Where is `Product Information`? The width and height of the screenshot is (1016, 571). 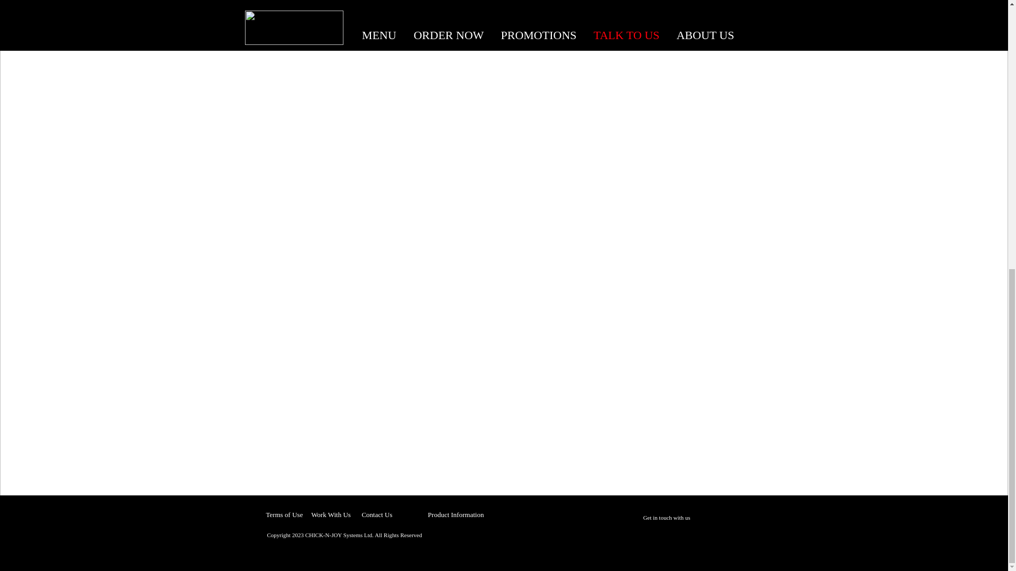 Product Information is located at coordinates (455, 514).